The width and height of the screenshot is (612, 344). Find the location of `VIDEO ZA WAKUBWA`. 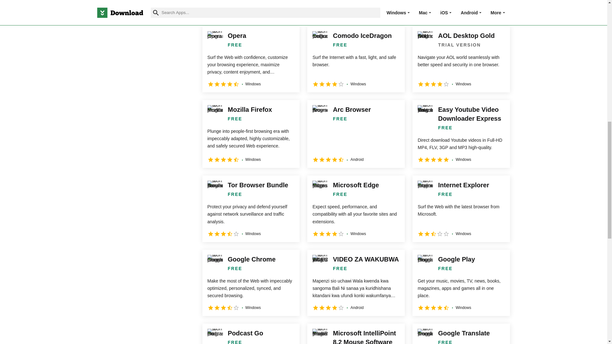

VIDEO ZA WAKUBWA is located at coordinates (356, 283).